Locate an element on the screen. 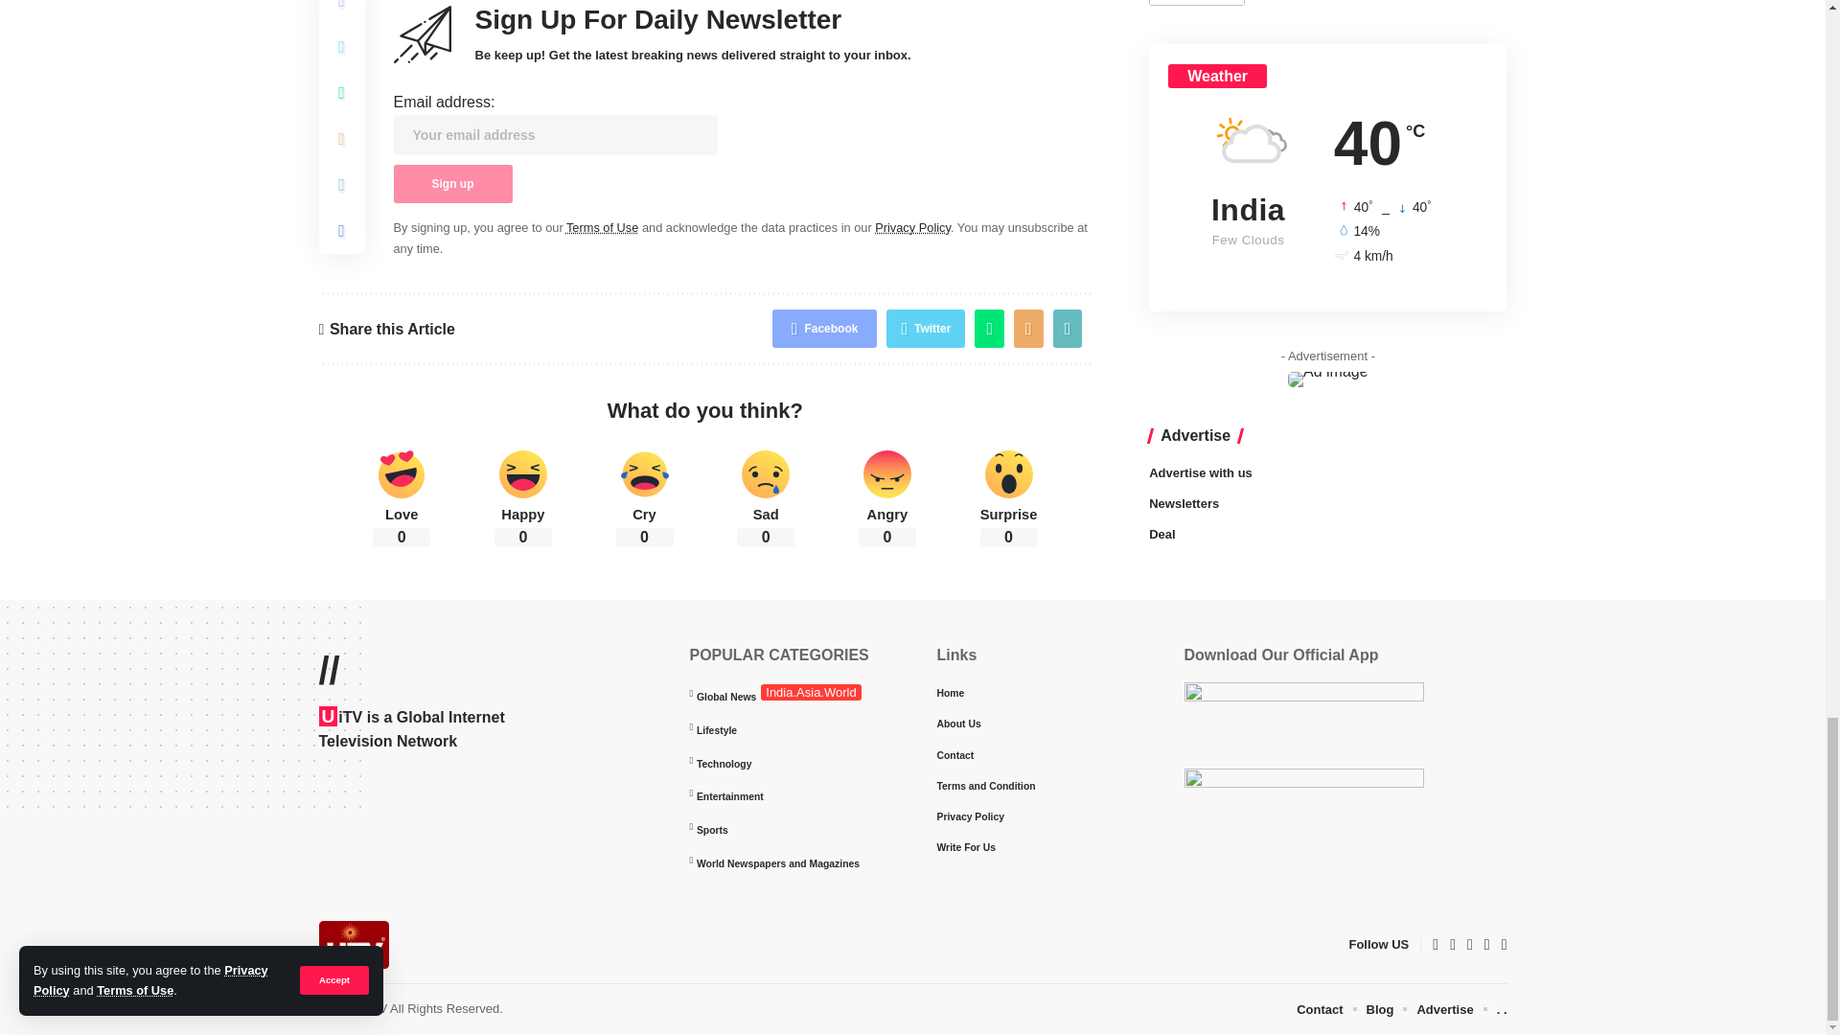  Sign up is located at coordinates (452, 183).